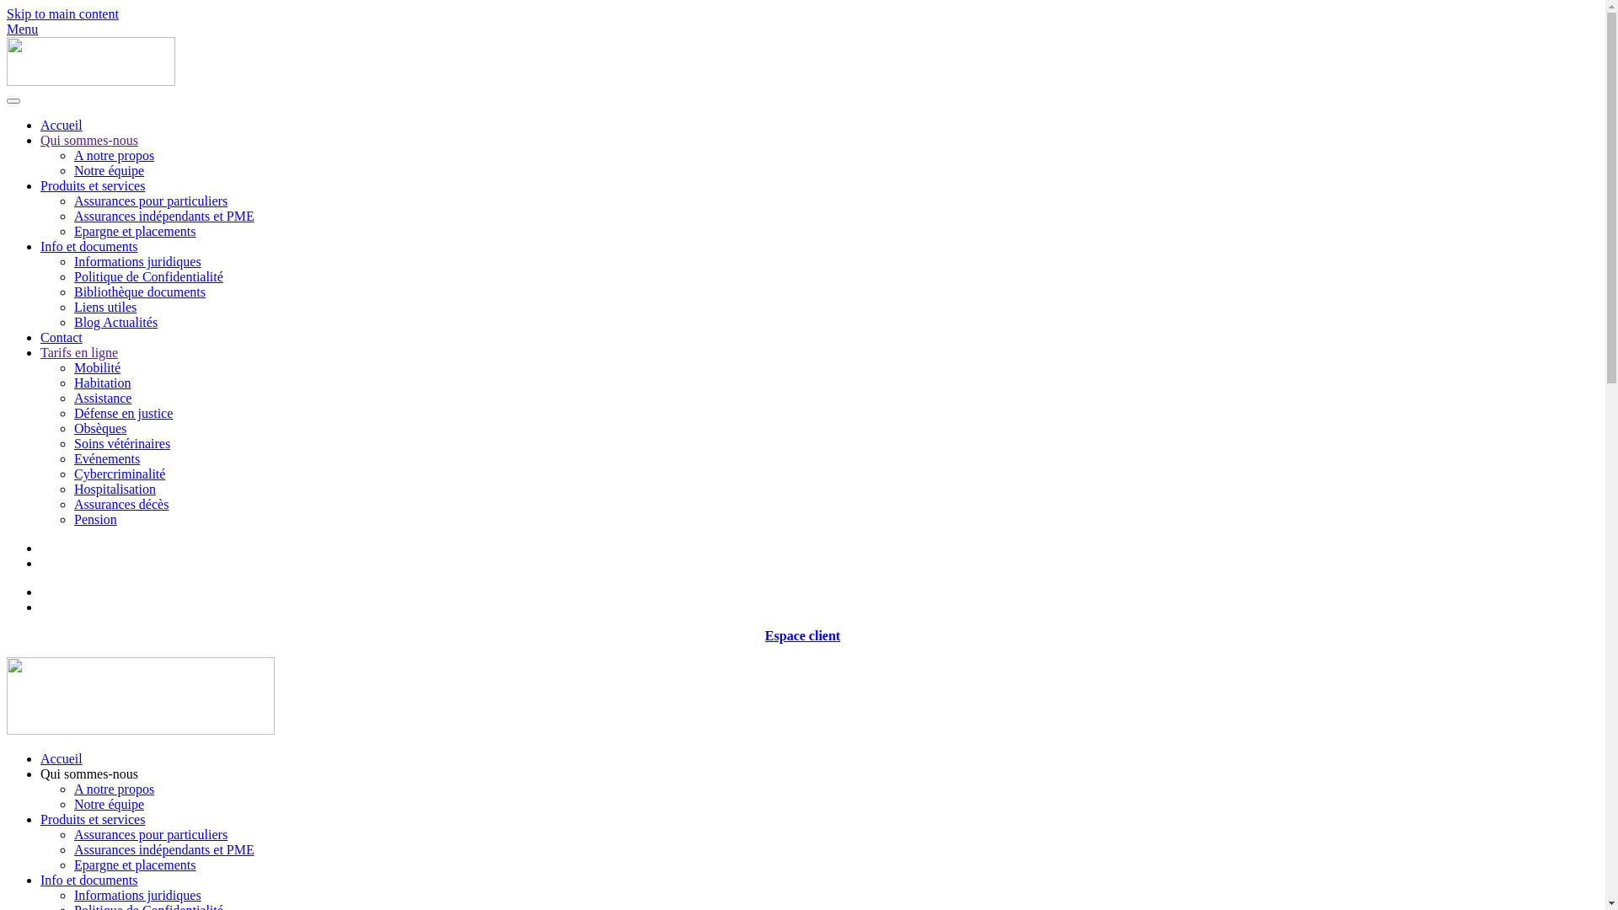 The width and height of the screenshot is (1618, 910). I want to click on A notre propos, so click(115, 789).